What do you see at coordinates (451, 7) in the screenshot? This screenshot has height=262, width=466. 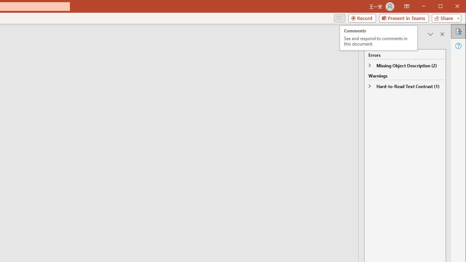 I see `Maximize` at bounding box center [451, 7].